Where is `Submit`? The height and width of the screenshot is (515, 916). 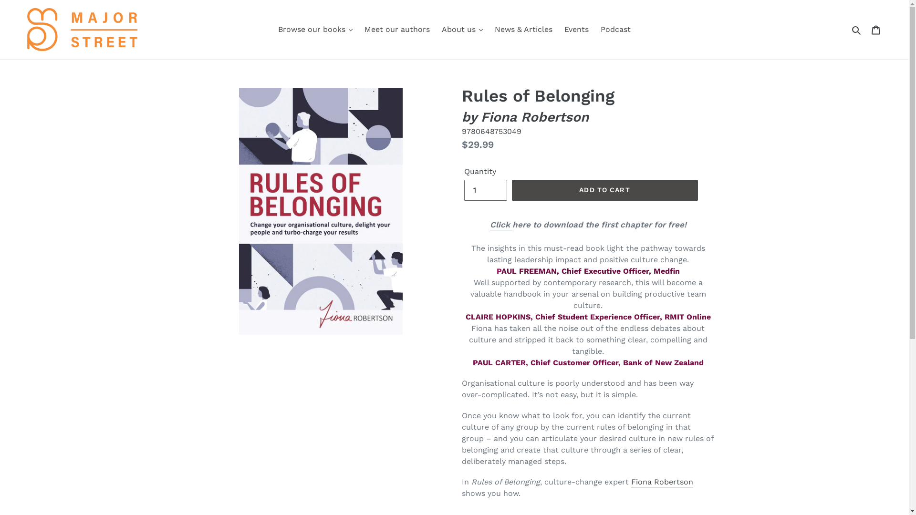
Submit is located at coordinates (857, 30).